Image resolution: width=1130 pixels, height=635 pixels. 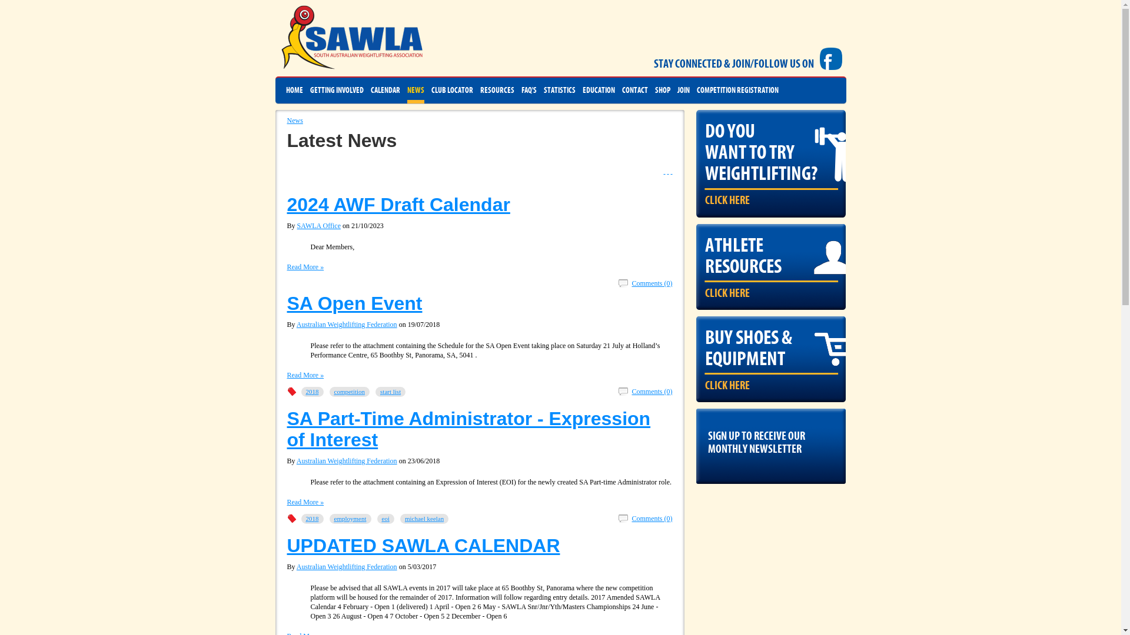 I want to click on COMPETITION REGISTRATION, so click(x=738, y=91).